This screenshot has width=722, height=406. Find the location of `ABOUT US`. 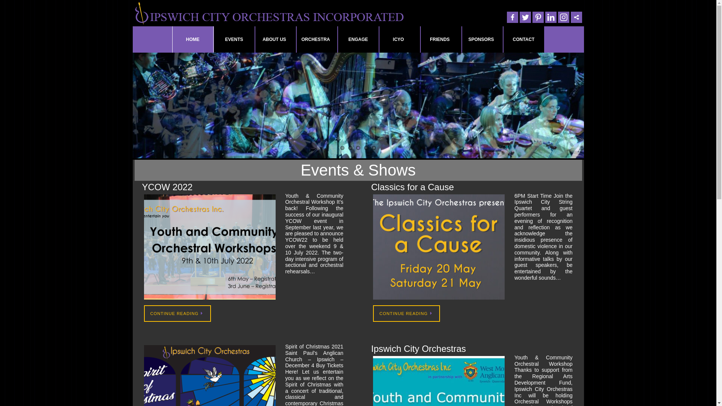

ABOUT US is located at coordinates (276, 39).